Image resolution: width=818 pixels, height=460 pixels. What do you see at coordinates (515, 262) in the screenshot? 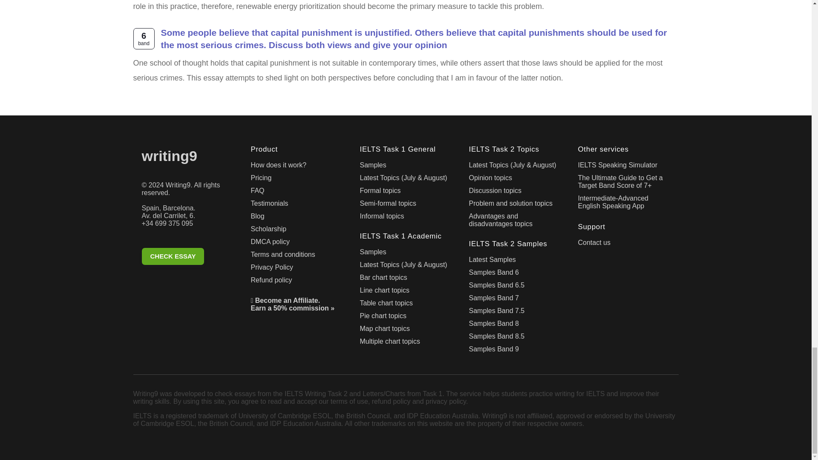
I see `IELTS Task 2 Latest Samples` at bounding box center [515, 262].